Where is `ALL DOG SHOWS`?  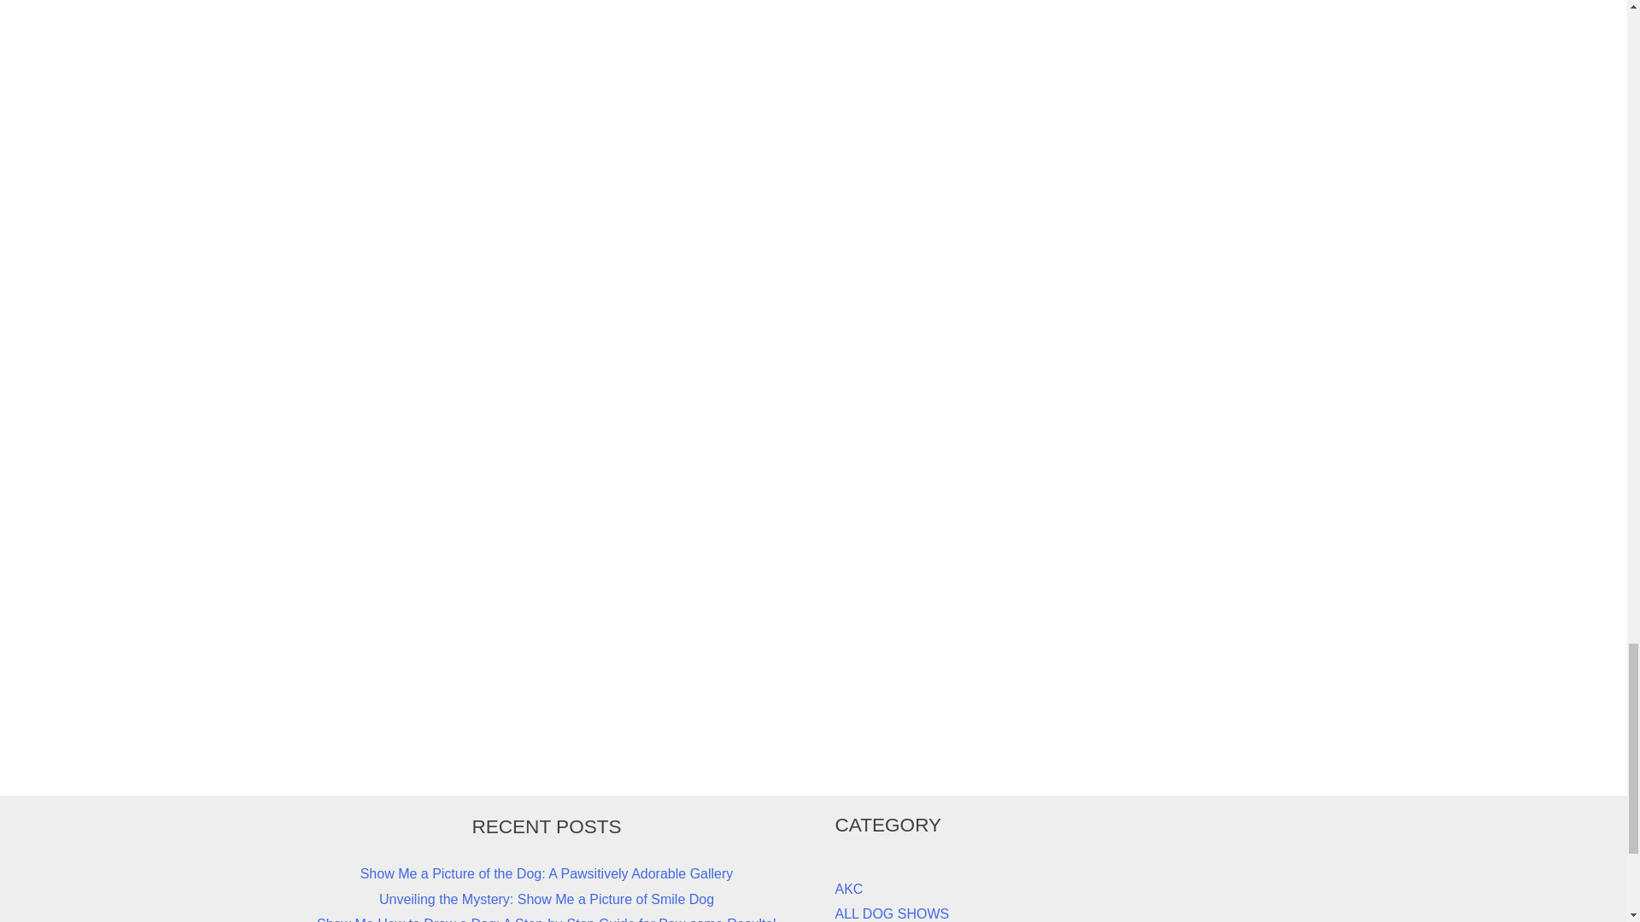 ALL DOG SHOWS is located at coordinates (892, 913).